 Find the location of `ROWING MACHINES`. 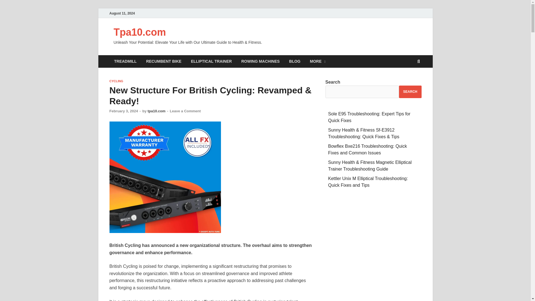

ROWING MACHINES is located at coordinates (260, 61).